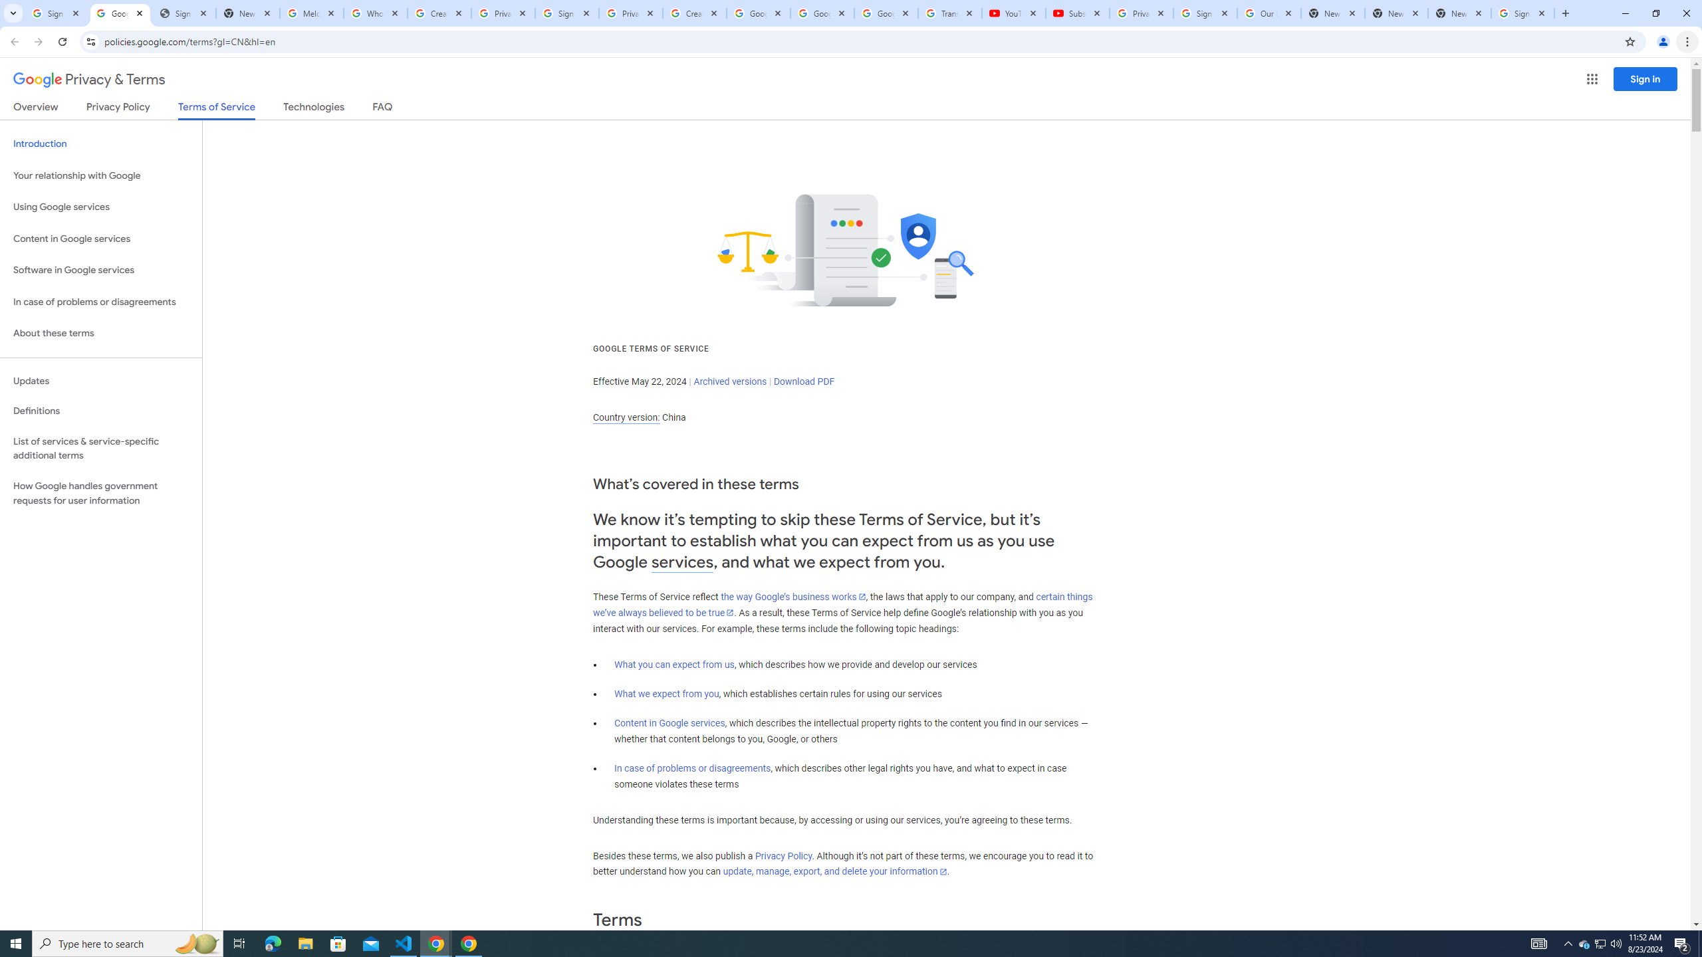 Image resolution: width=1702 pixels, height=957 pixels. Describe the element at coordinates (101, 448) in the screenshot. I see `List of services & service-specific additional terms` at that location.